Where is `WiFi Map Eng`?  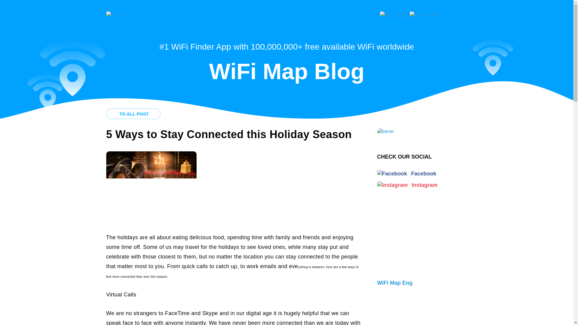
WiFi Map Eng is located at coordinates (422, 259).